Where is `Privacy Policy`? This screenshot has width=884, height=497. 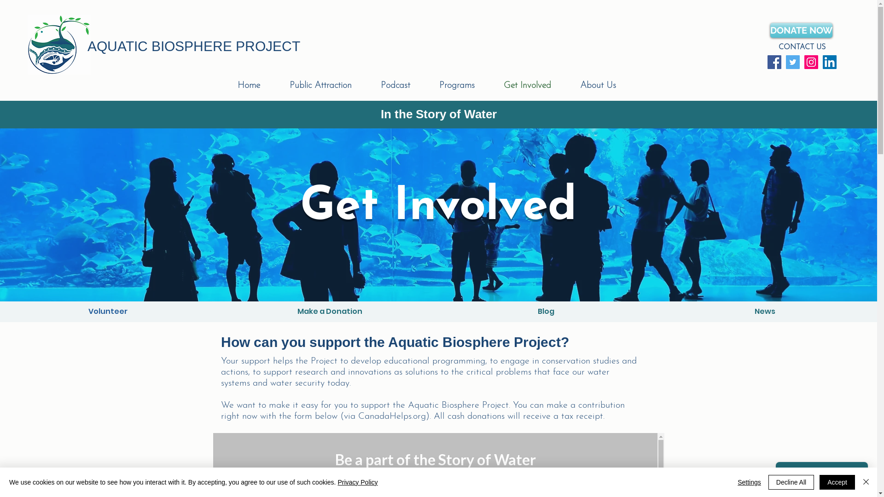
Privacy Policy is located at coordinates (357, 482).